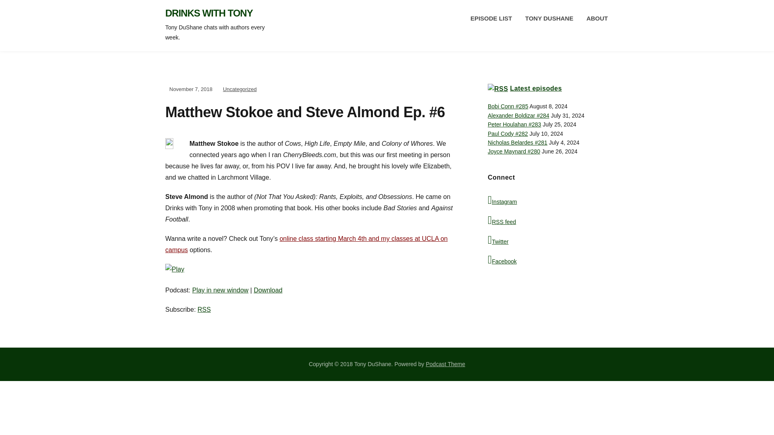 The height and width of the screenshot is (435, 774). I want to click on RSS feed, so click(548, 220).